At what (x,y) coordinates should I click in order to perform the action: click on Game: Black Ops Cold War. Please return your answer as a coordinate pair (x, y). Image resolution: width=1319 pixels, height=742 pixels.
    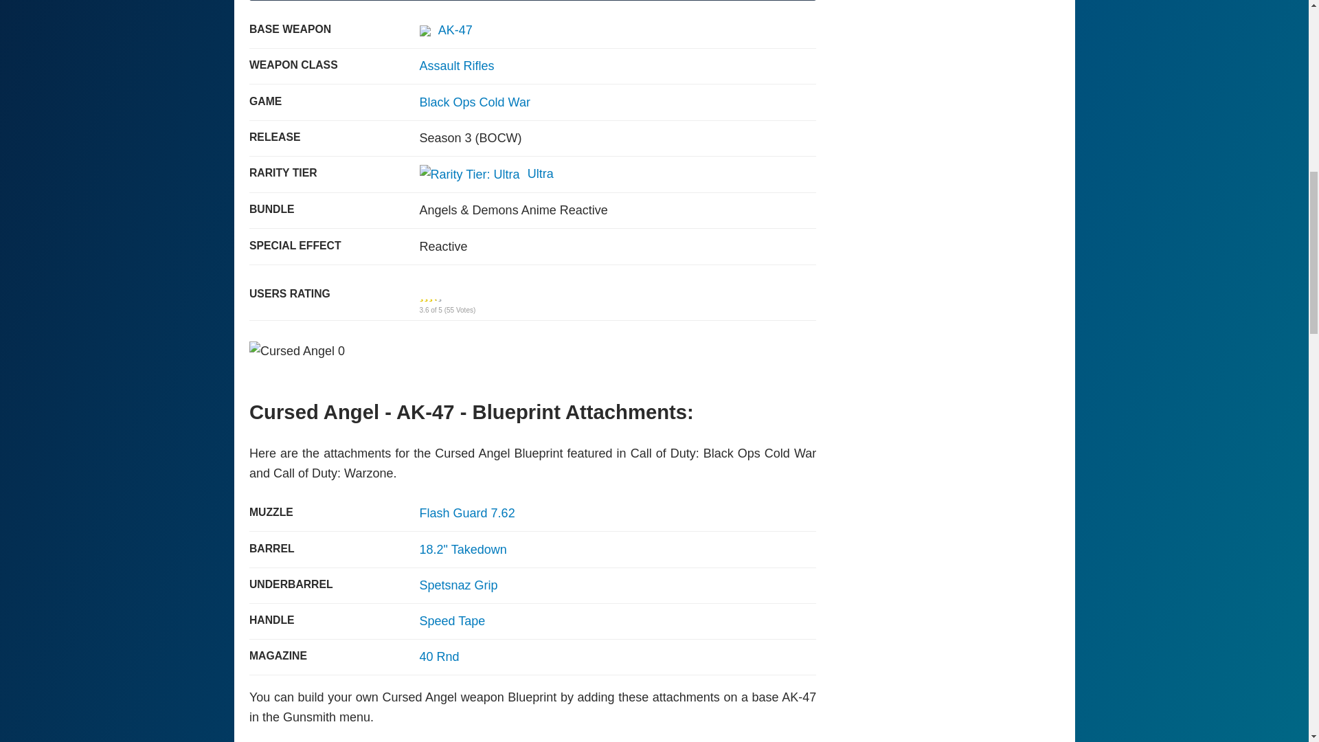
    Looking at the image, I should click on (474, 102).